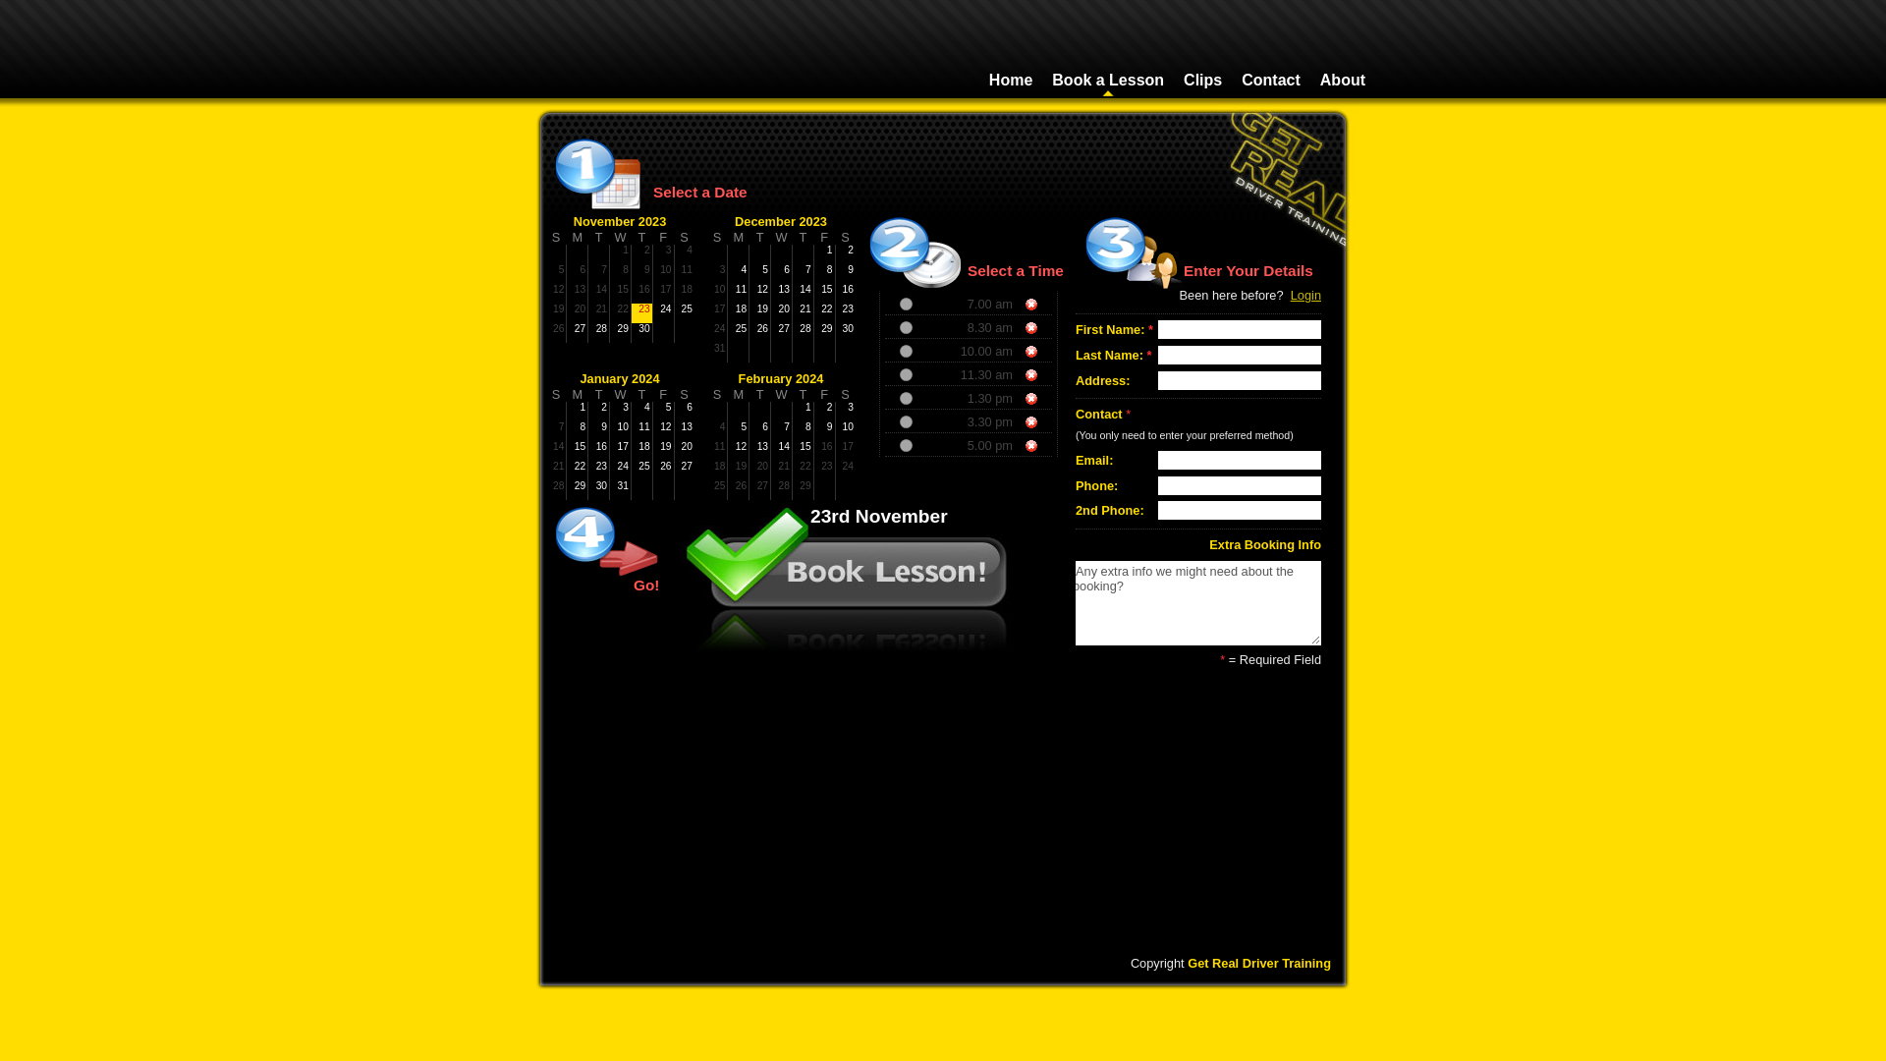  Describe the element at coordinates (578, 431) in the screenshot. I see `8` at that location.